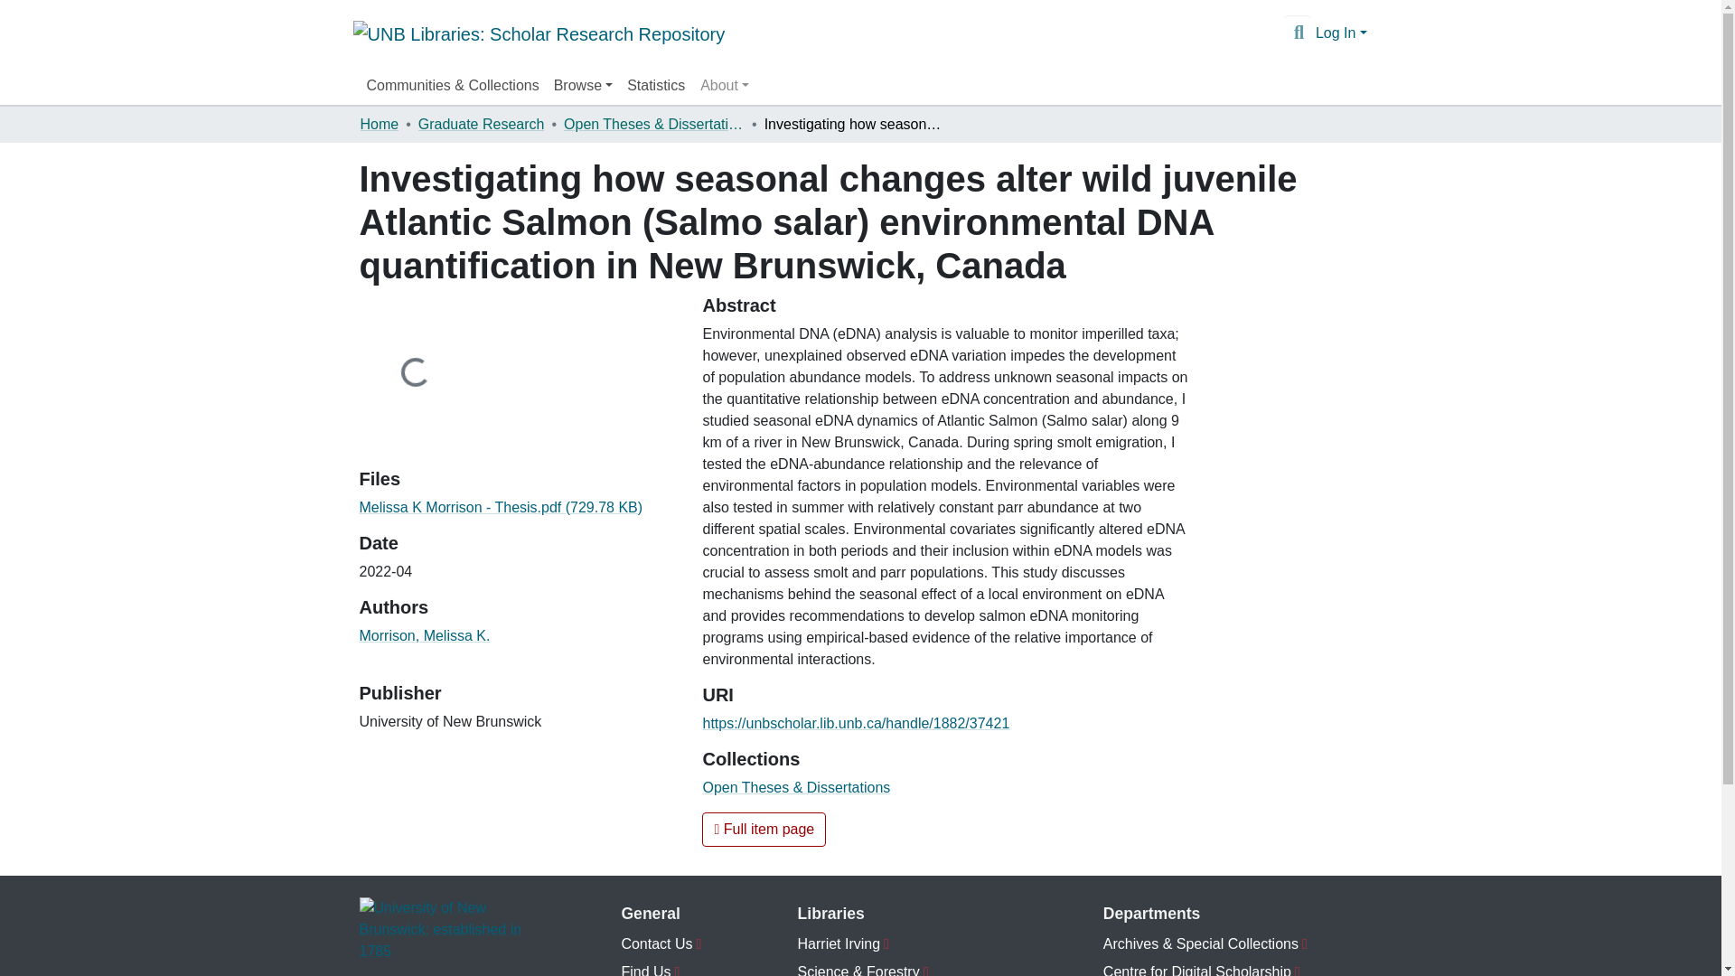  Describe the element at coordinates (764, 830) in the screenshot. I see `Full item page` at that location.